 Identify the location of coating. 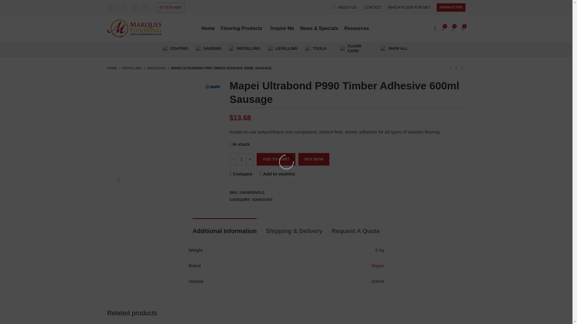
(165, 49).